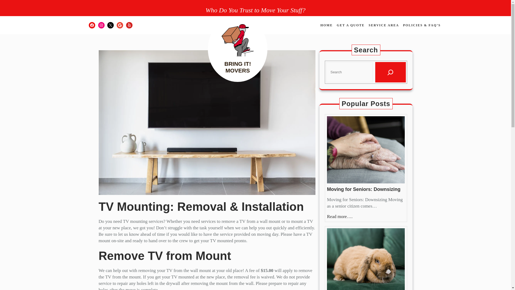  What do you see at coordinates (111, 25) in the screenshot?
I see `X` at bounding box center [111, 25].